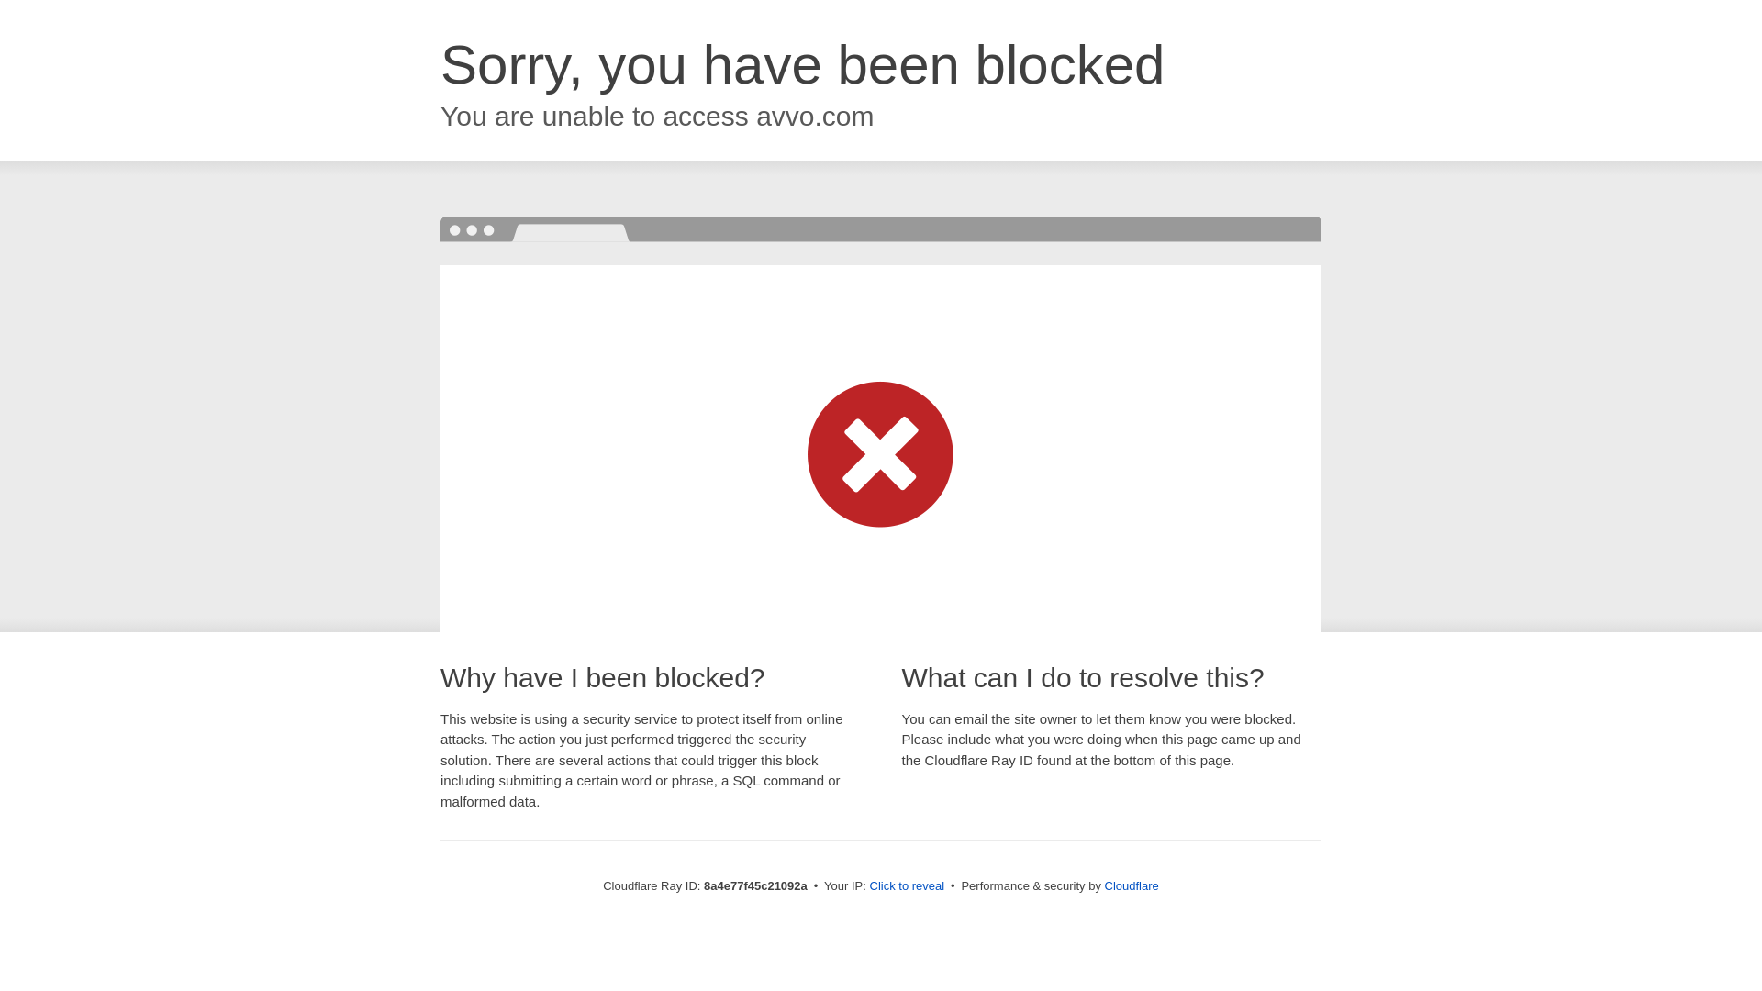 This screenshot has width=1762, height=991. I want to click on Click to reveal, so click(907, 886).